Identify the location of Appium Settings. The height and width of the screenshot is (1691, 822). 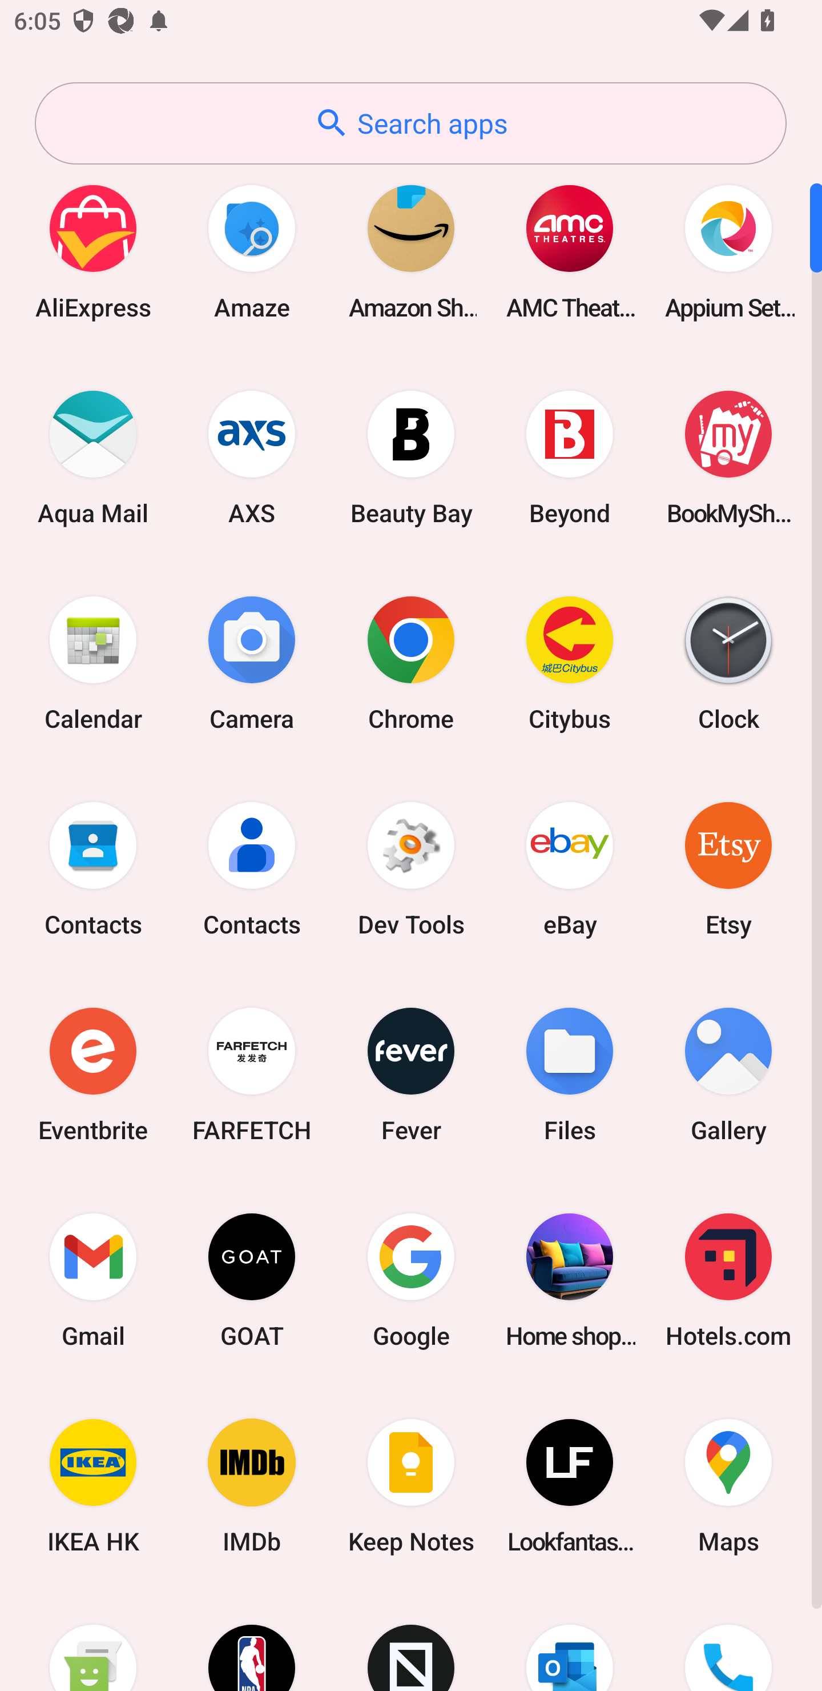
(728, 251).